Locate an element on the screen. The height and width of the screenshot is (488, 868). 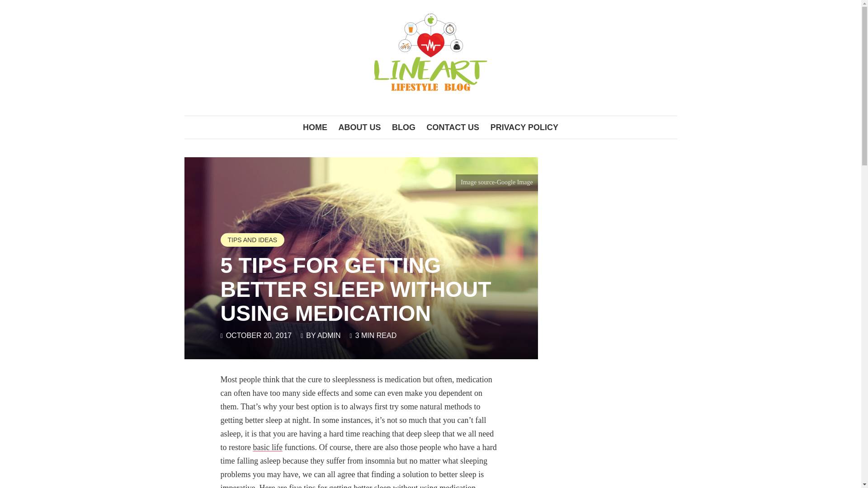
PRIVACY POLICY is located at coordinates (524, 127).